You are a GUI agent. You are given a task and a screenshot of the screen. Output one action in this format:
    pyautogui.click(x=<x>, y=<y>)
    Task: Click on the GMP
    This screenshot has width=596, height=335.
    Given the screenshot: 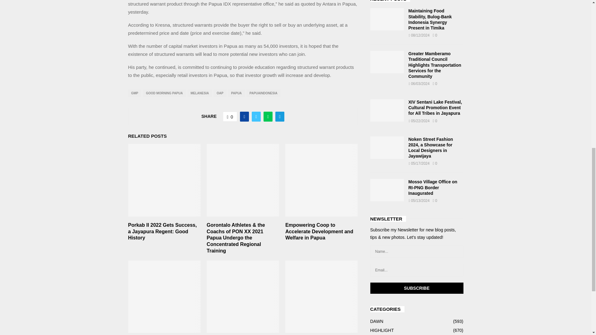 What is the action you would take?
    pyautogui.click(x=135, y=93)
    